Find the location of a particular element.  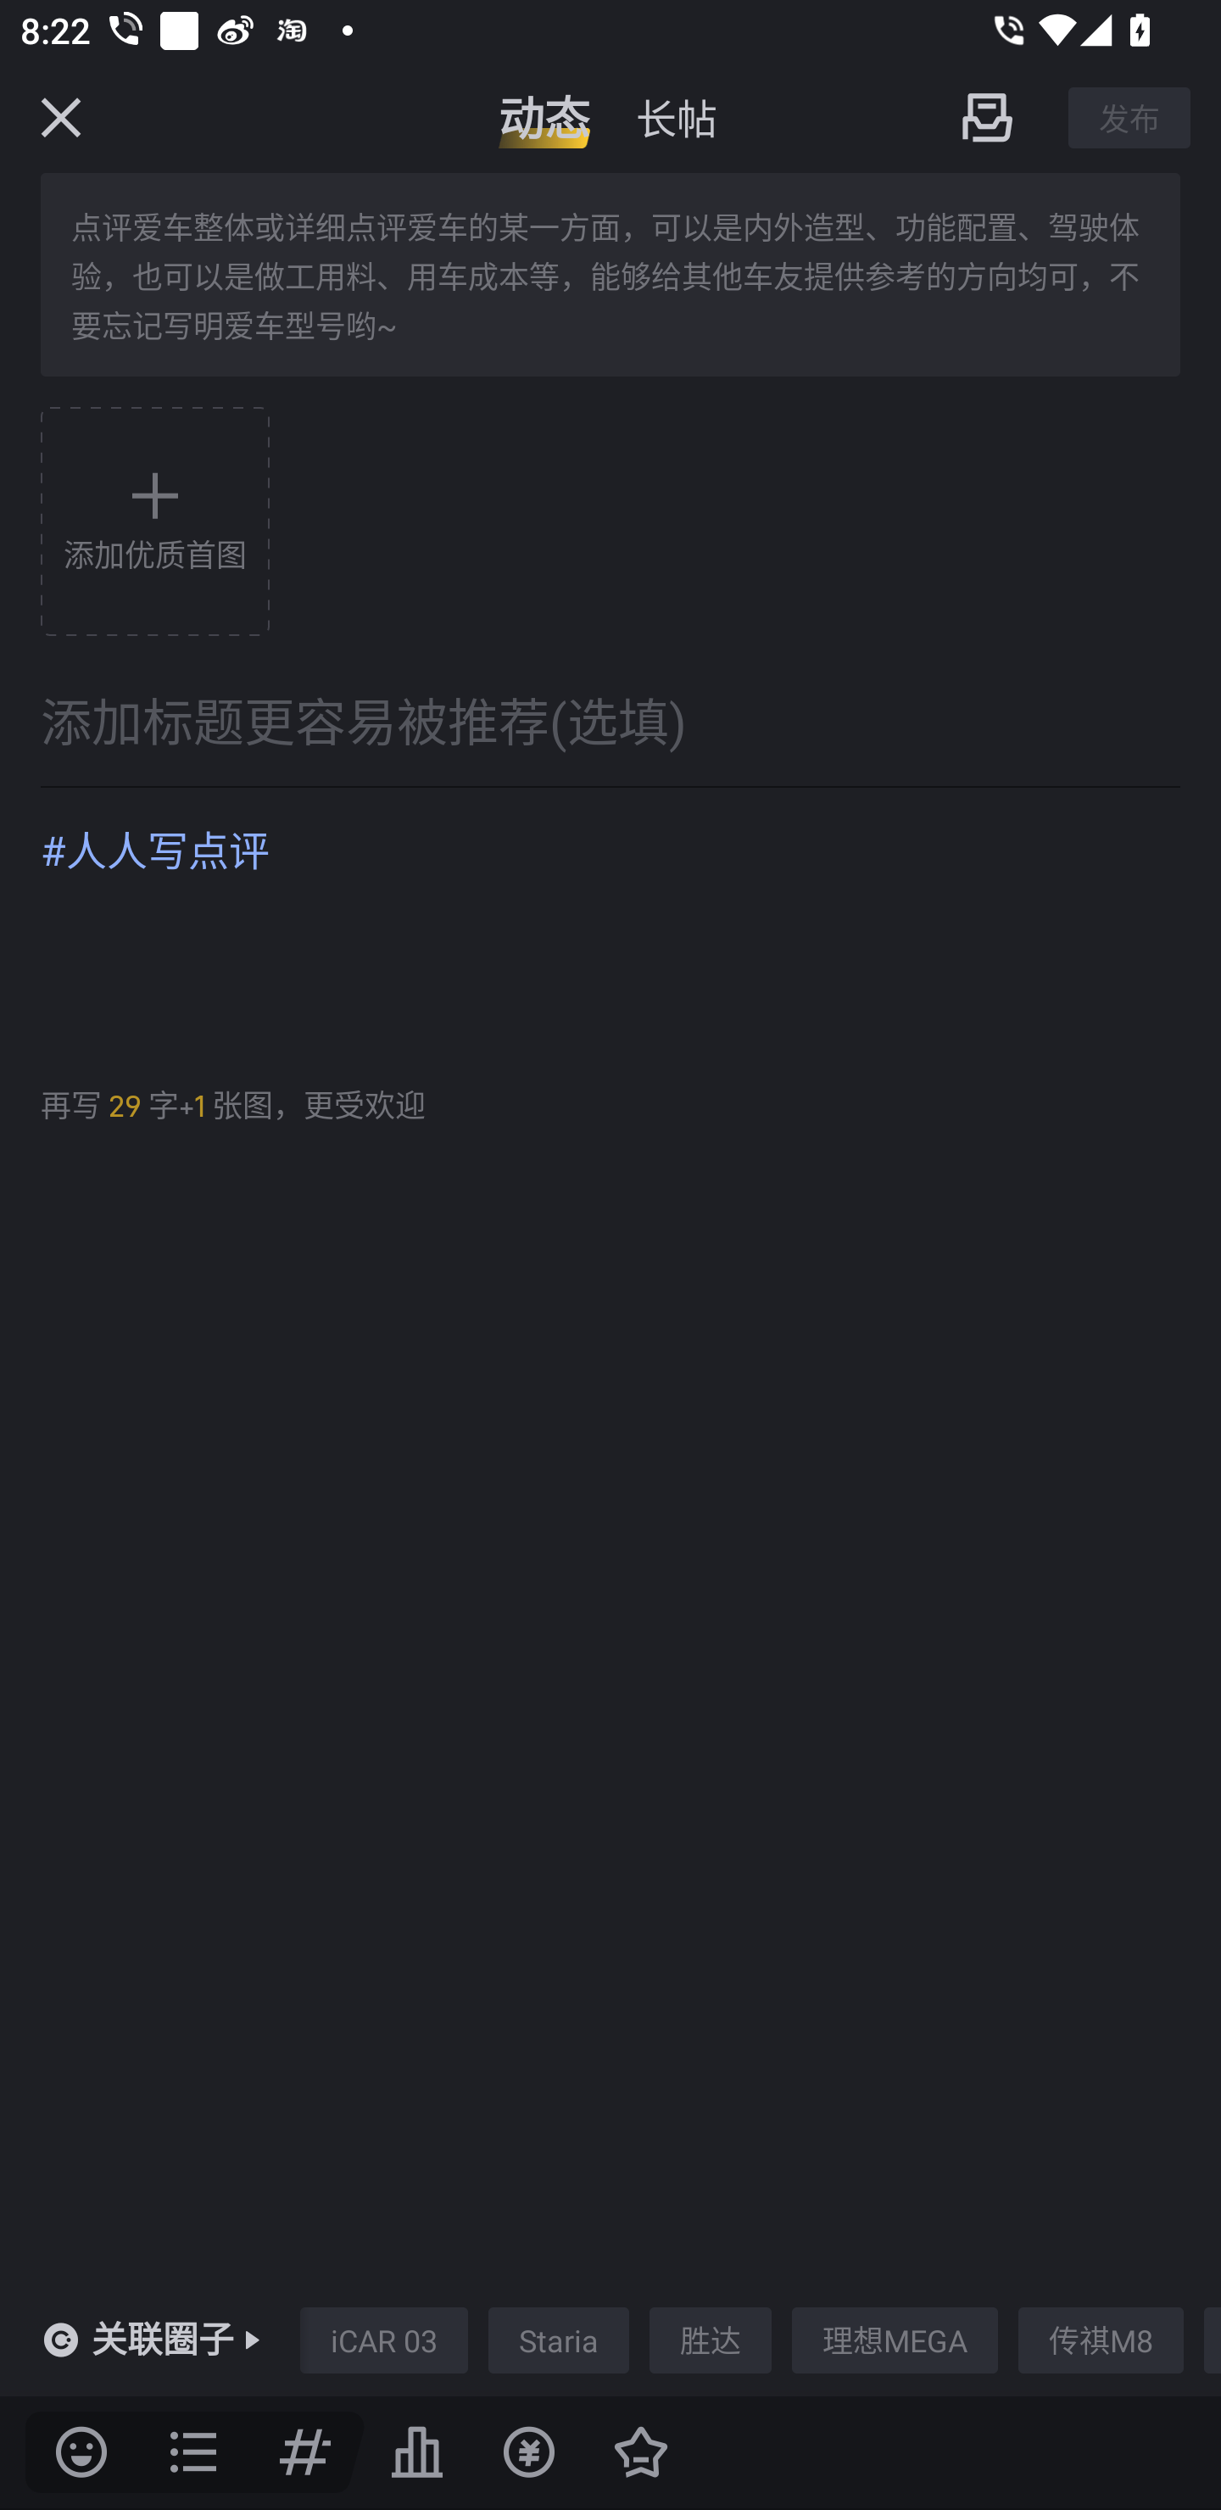

再写 29 字+1 张图，更受欢迎 is located at coordinates (232, 1106).